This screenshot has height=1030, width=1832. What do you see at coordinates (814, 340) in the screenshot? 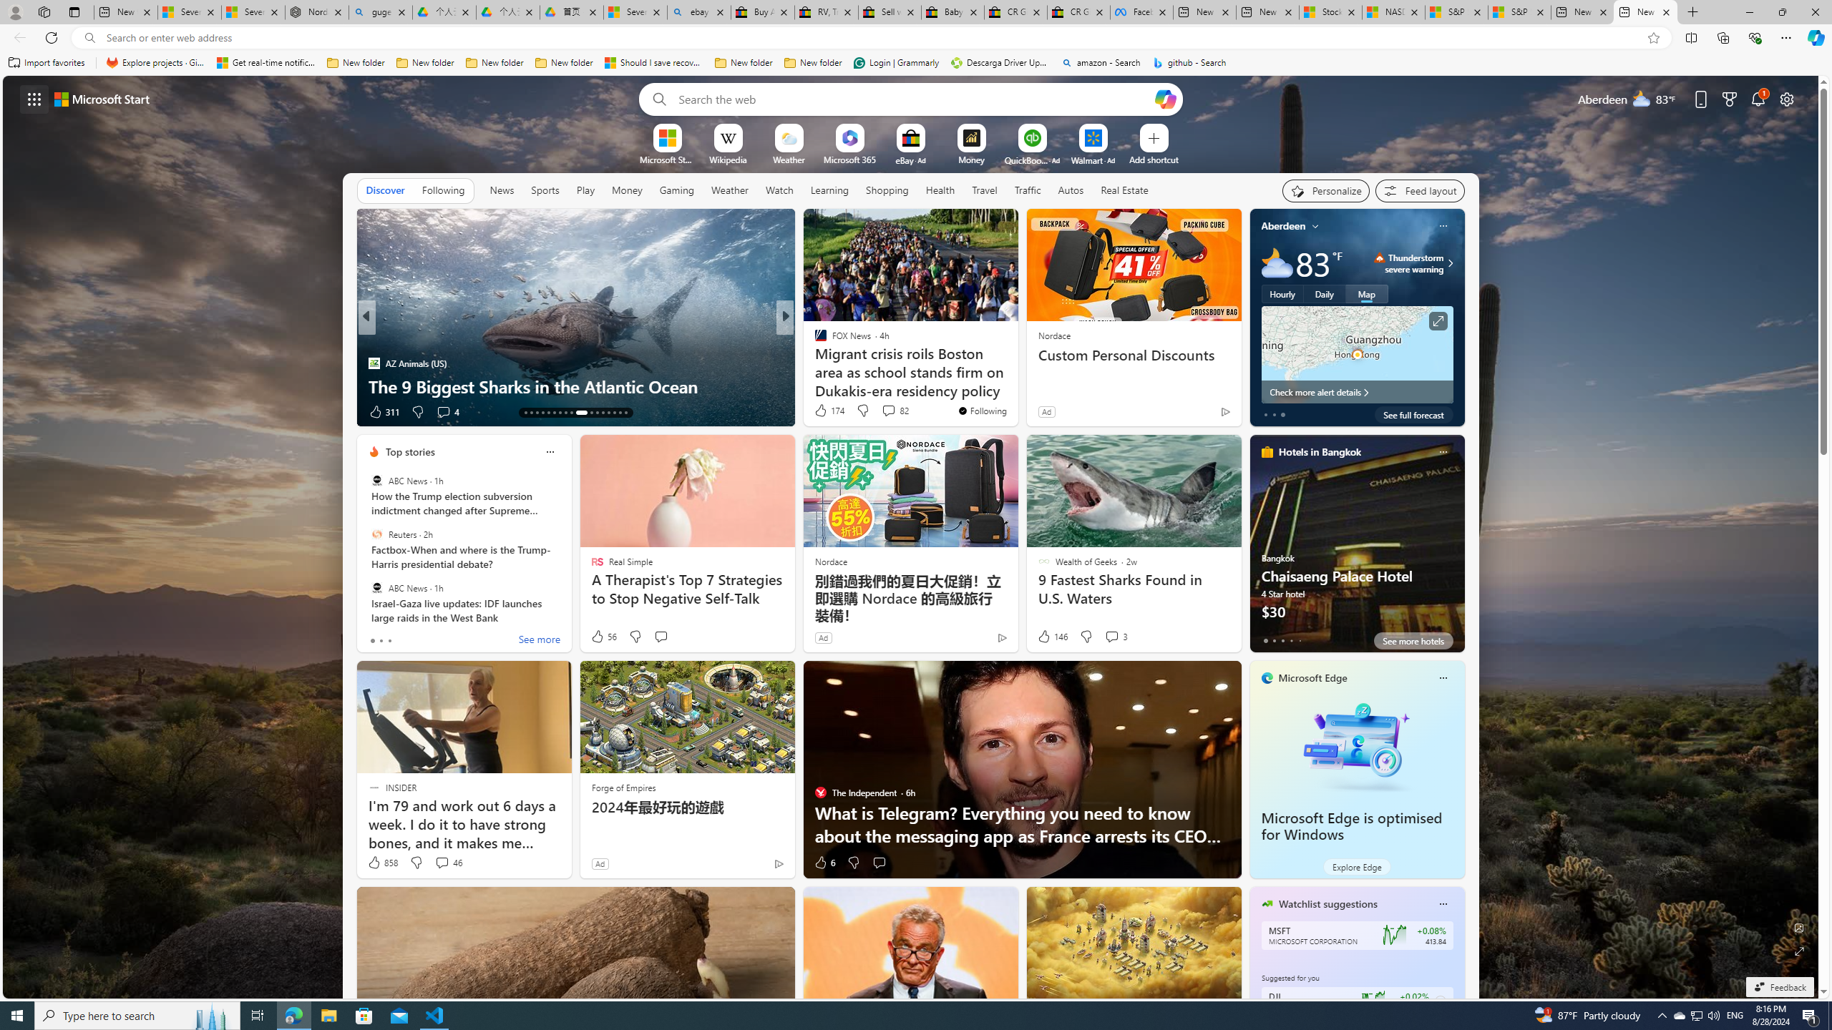
I see `CNN` at bounding box center [814, 340].